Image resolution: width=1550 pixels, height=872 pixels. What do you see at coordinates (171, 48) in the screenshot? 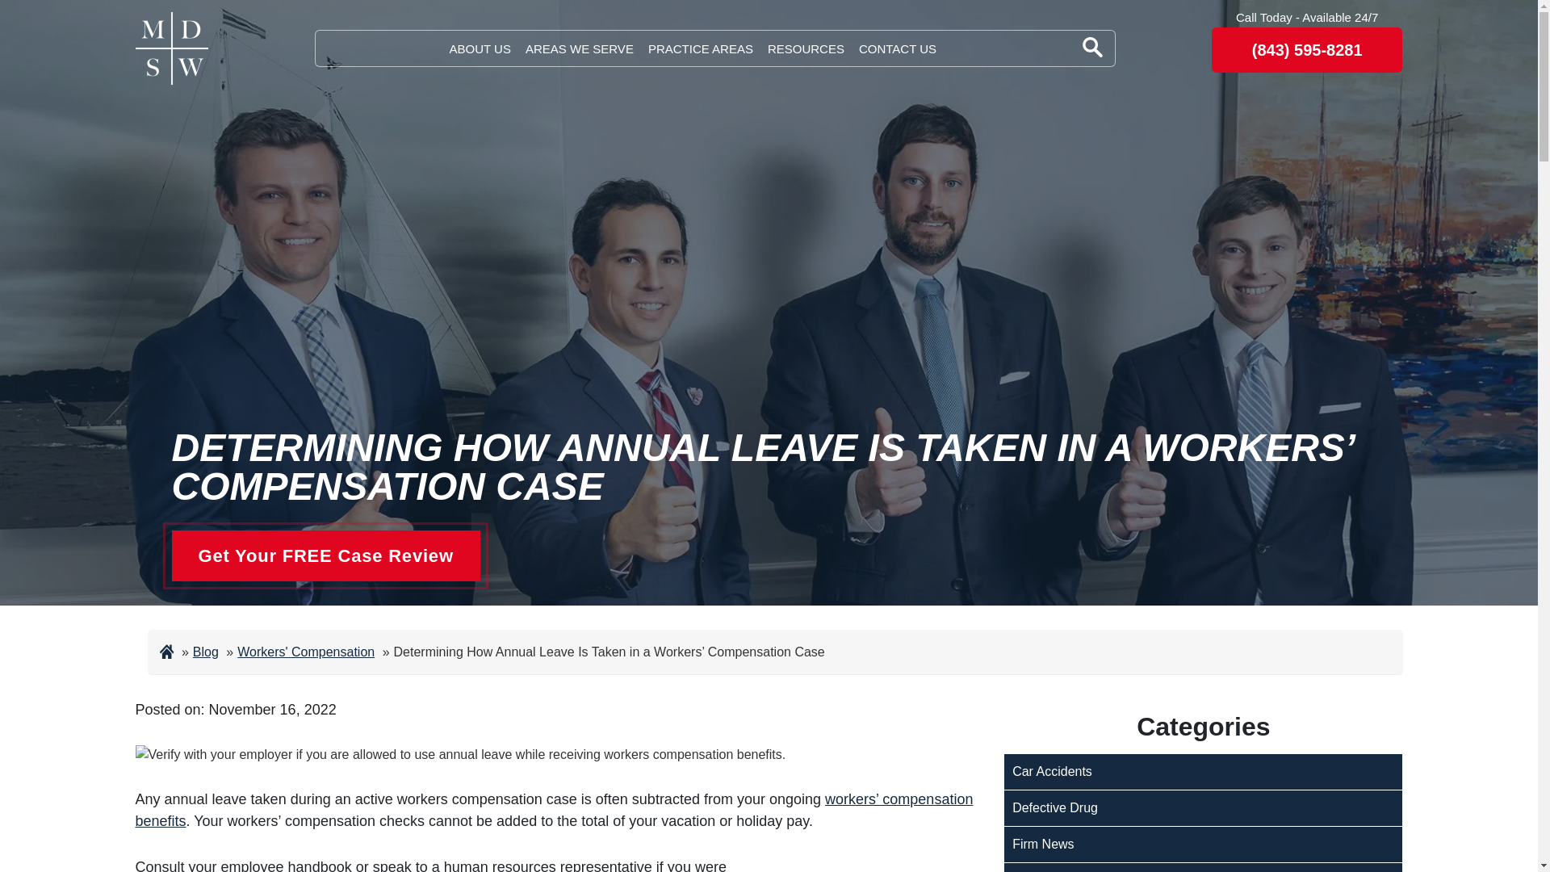
I see `homepage` at bounding box center [171, 48].